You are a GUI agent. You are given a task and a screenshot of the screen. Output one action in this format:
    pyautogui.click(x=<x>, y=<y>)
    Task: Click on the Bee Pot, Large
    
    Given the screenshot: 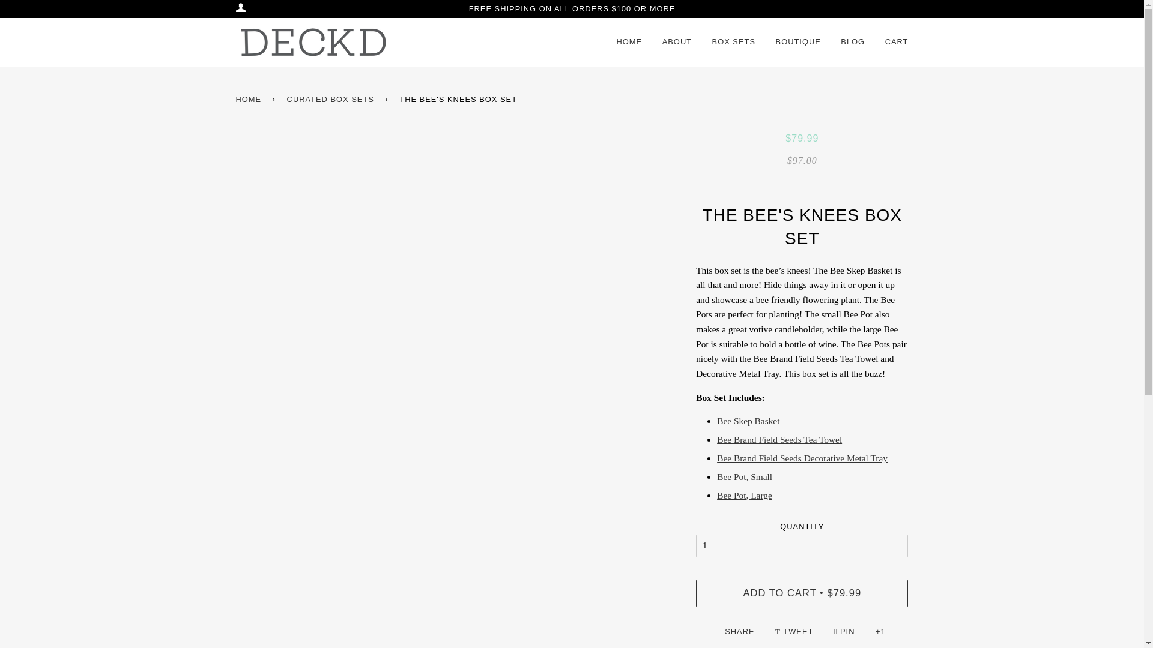 What is the action you would take?
    pyautogui.click(x=745, y=494)
    